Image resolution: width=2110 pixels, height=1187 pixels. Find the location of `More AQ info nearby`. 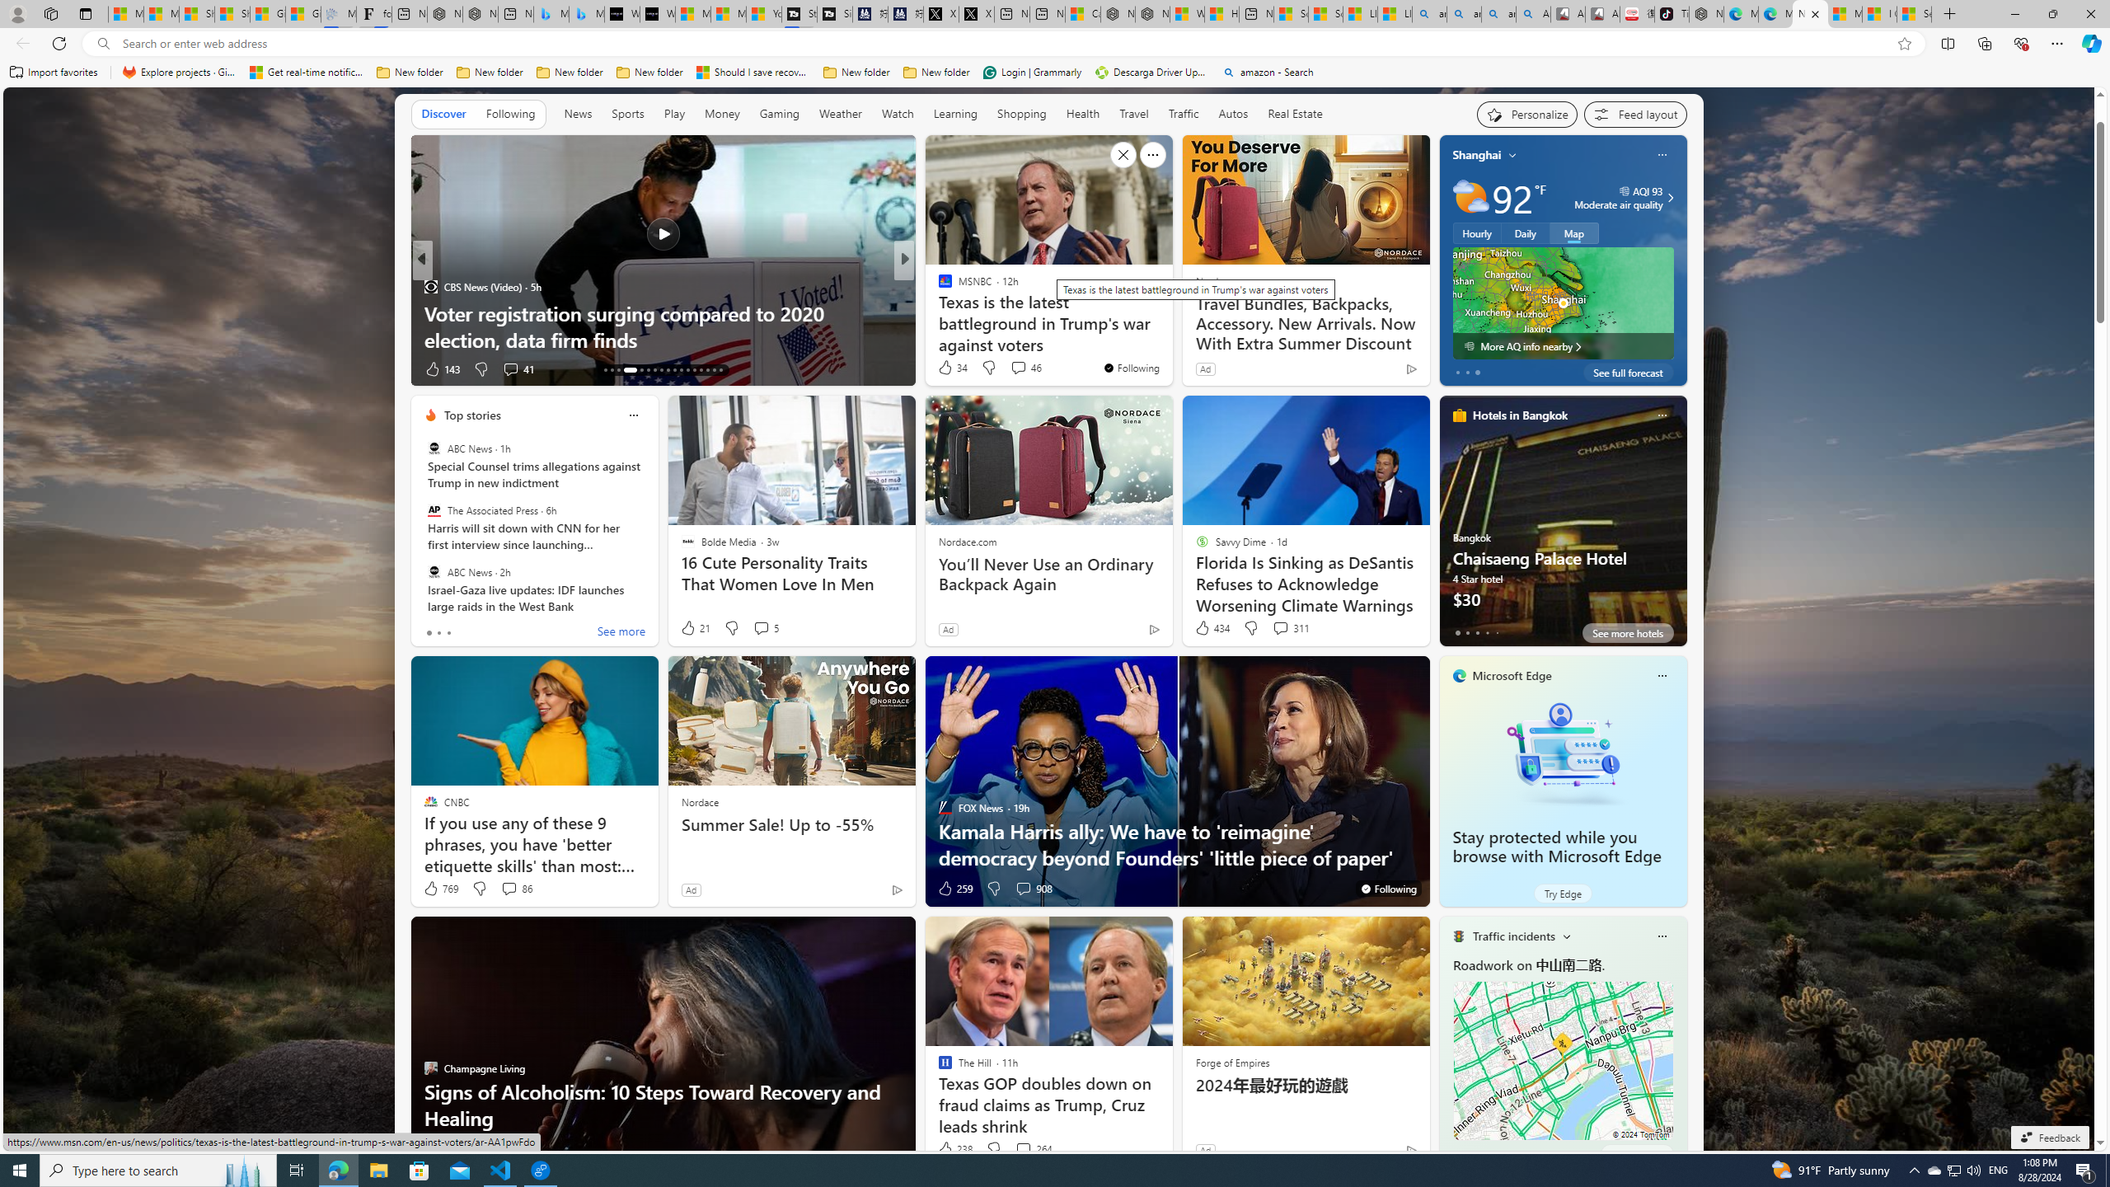

More AQ info nearby is located at coordinates (1563, 346).